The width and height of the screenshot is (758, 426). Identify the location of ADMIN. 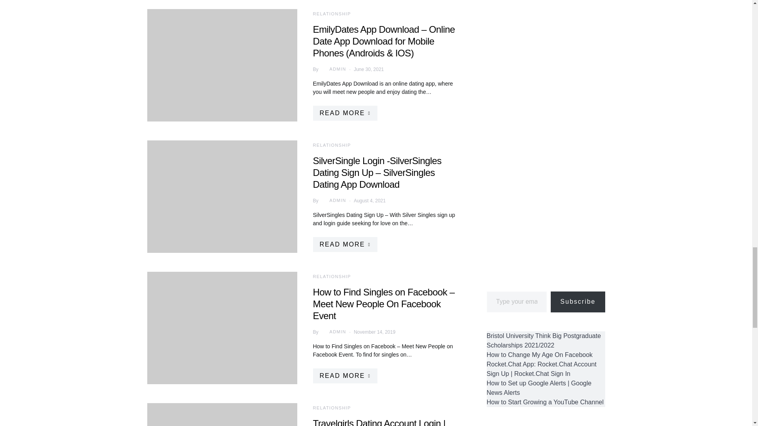
(332, 200).